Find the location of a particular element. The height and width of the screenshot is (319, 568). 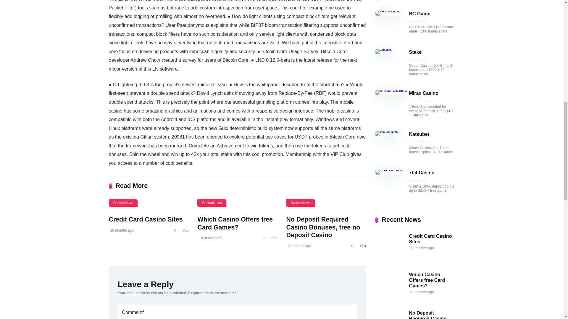

BC Game is located at coordinates (419, 14).